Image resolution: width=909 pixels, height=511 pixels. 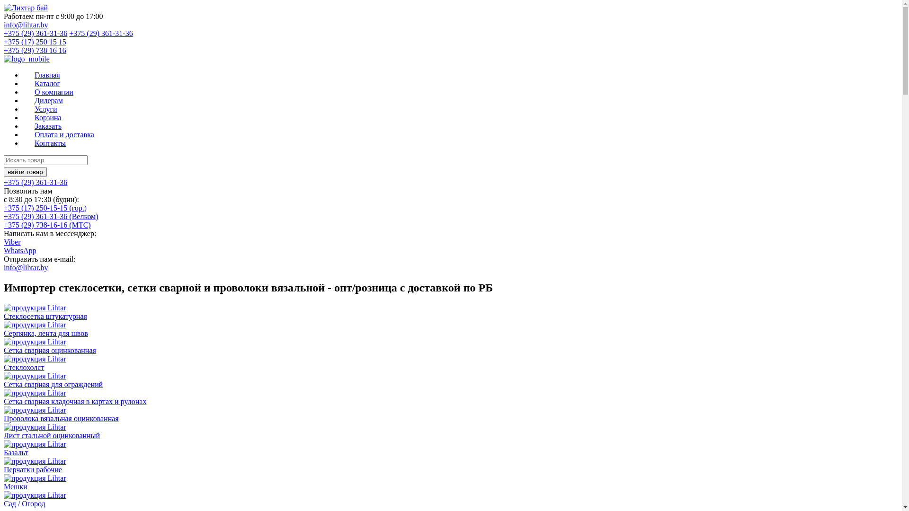 What do you see at coordinates (12, 242) in the screenshot?
I see `Viber` at bounding box center [12, 242].